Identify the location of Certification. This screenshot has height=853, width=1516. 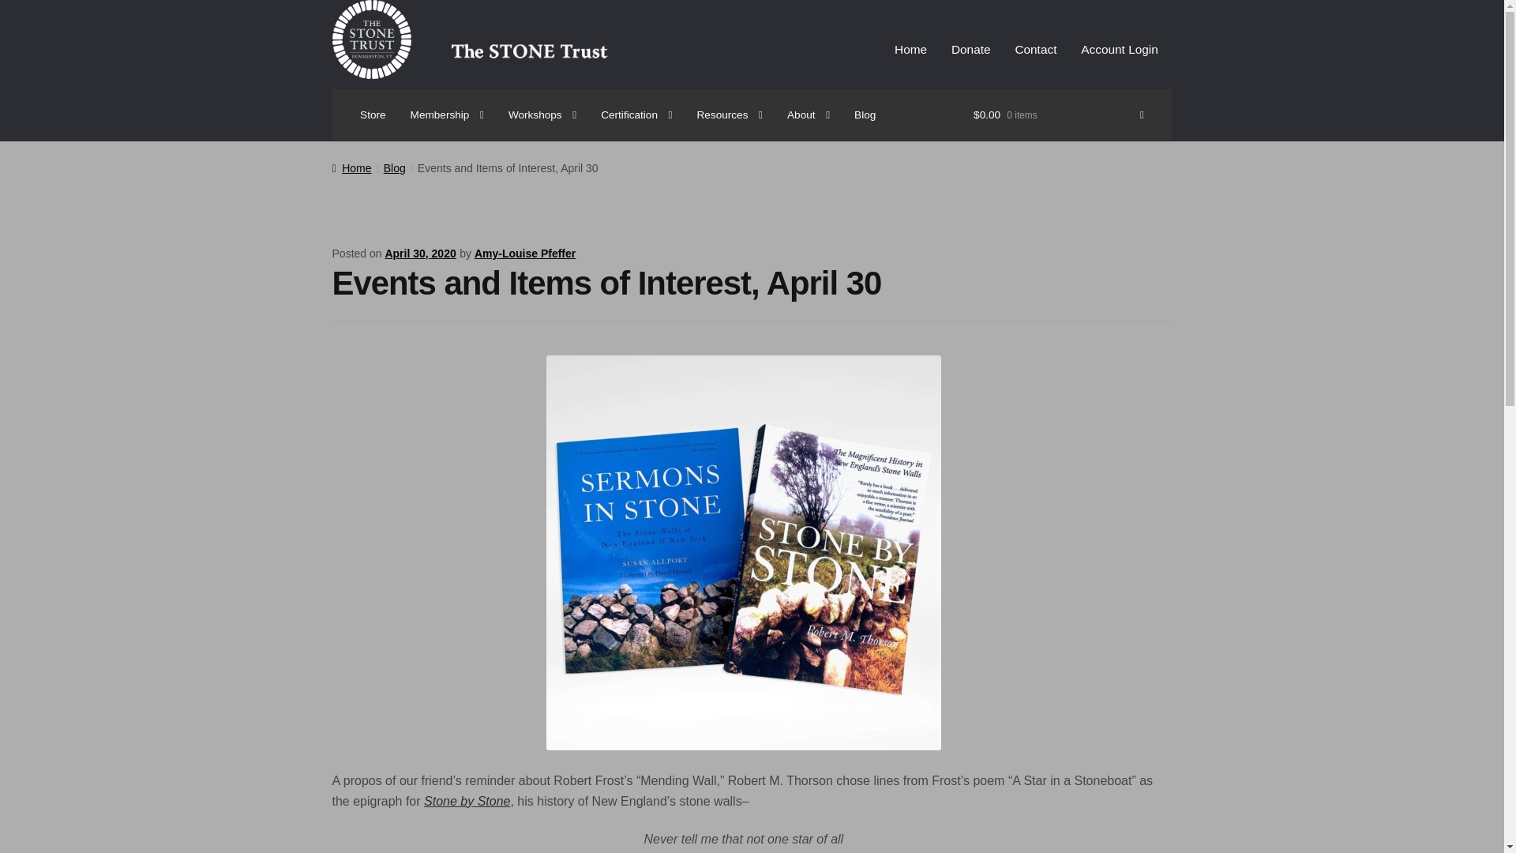
(636, 115).